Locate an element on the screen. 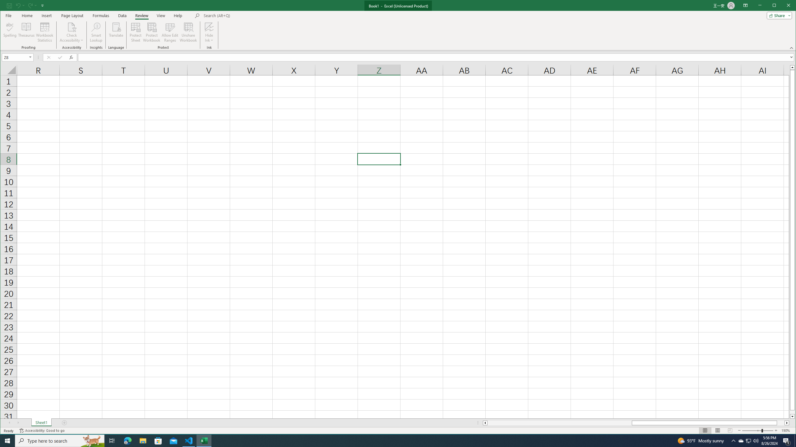  Smart Lookup is located at coordinates (96, 32).